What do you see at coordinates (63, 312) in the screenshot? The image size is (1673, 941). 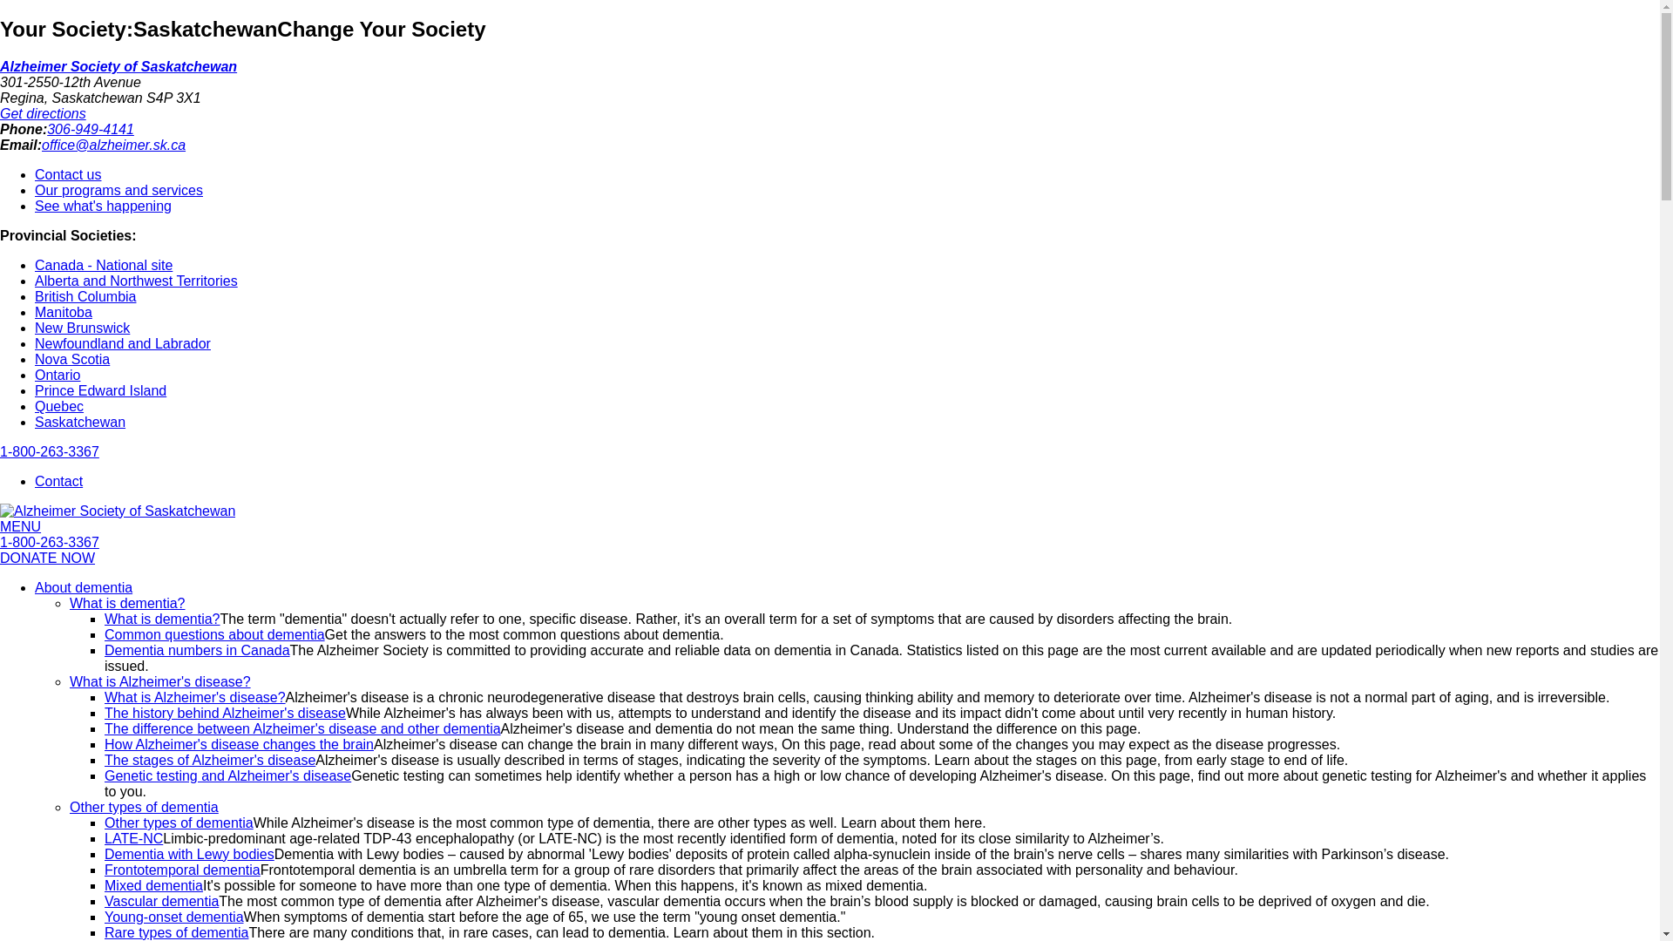 I see `Manitoba` at bounding box center [63, 312].